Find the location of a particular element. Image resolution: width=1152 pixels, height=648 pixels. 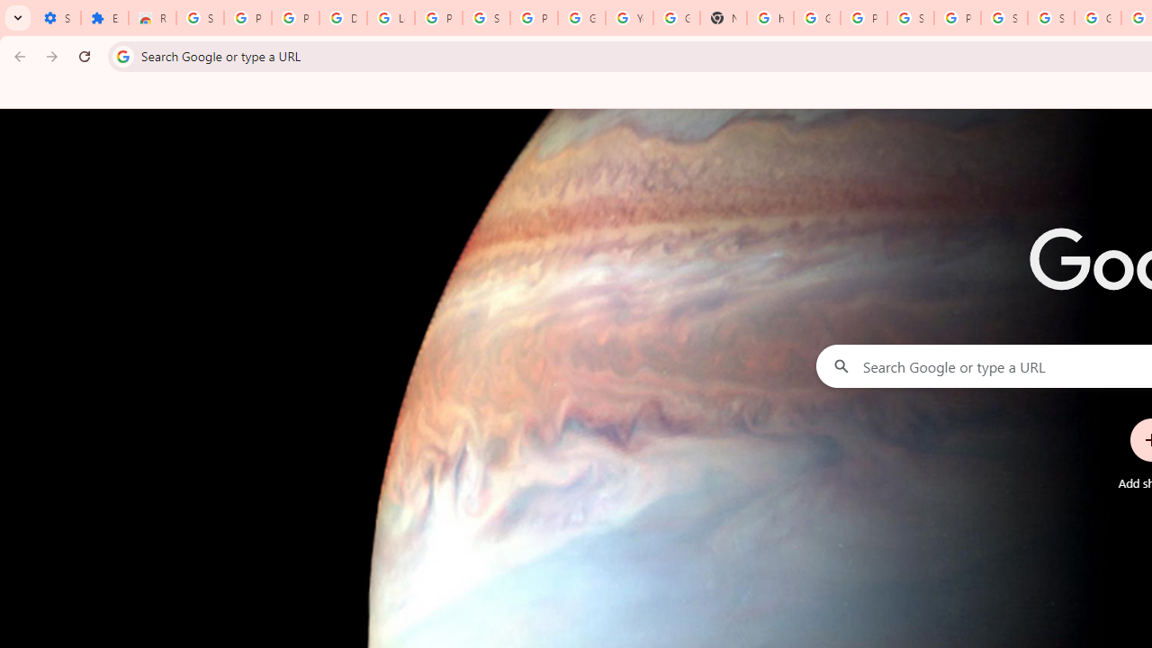

Search icon is located at coordinates (122, 56).